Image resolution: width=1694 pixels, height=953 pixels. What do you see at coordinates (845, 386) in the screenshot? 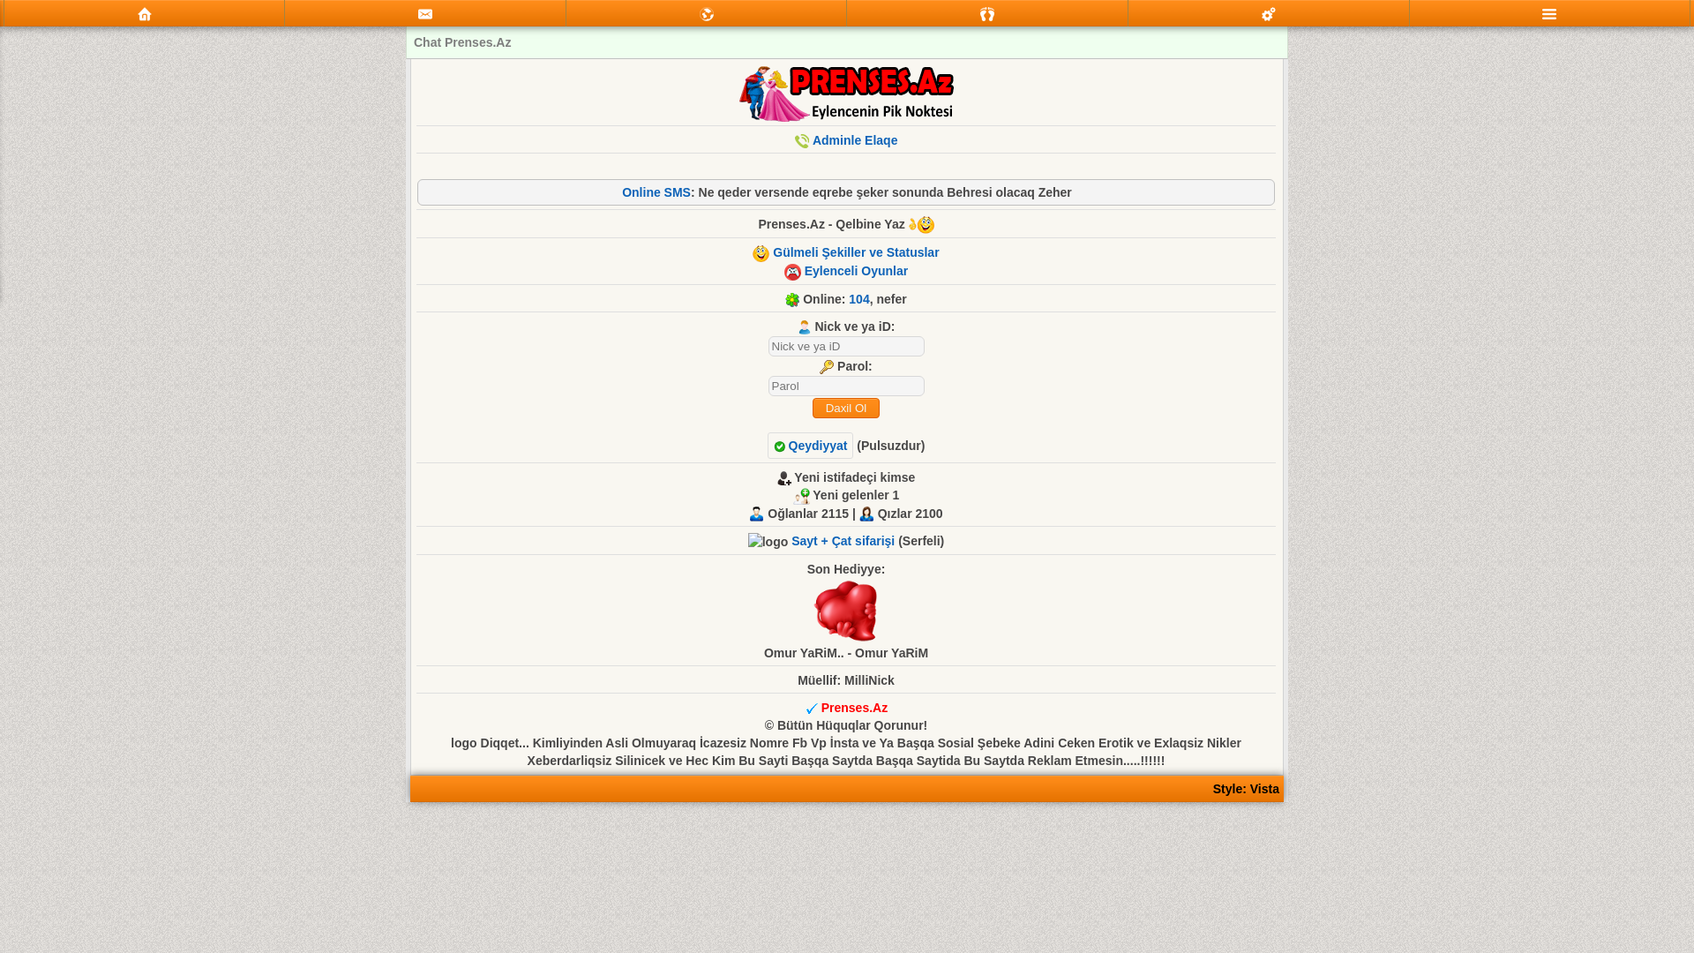
I see `Parol` at bounding box center [845, 386].